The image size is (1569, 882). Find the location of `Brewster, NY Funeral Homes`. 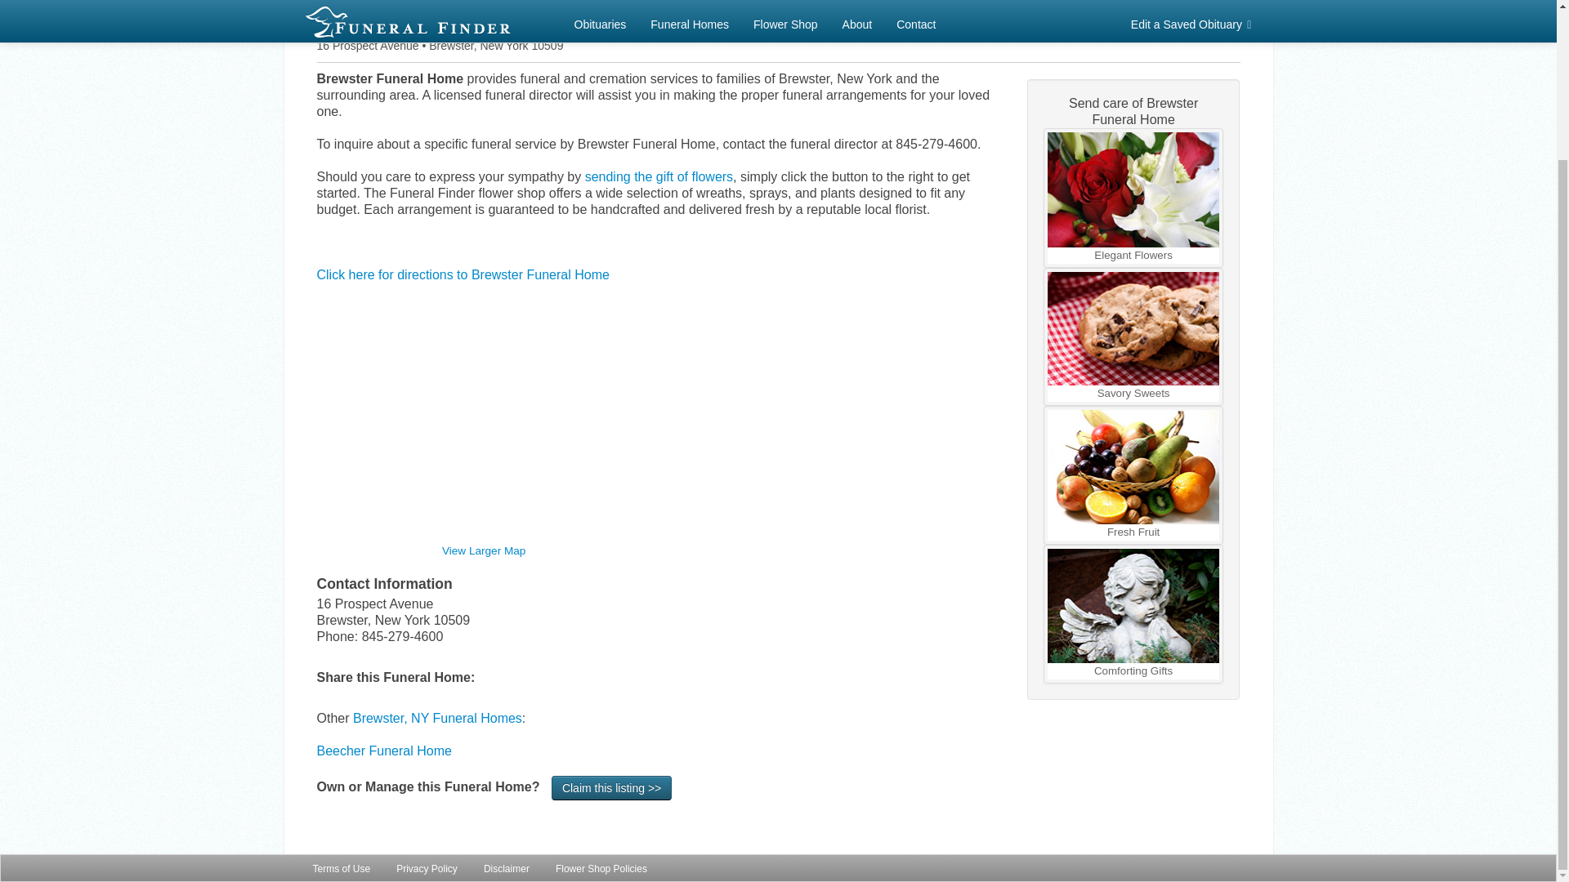

Brewster, NY Funeral Homes is located at coordinates (438, 717).